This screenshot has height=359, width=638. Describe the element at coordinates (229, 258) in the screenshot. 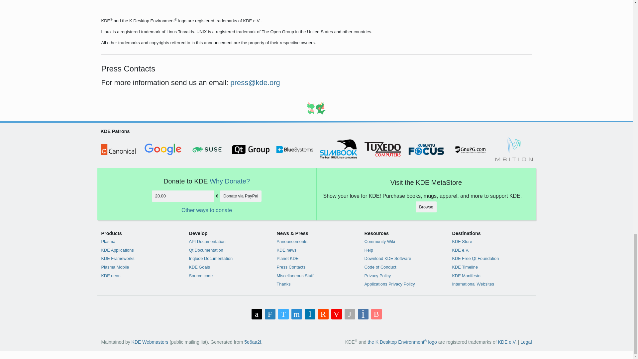

I see `Inqlude Documentation` at that location.